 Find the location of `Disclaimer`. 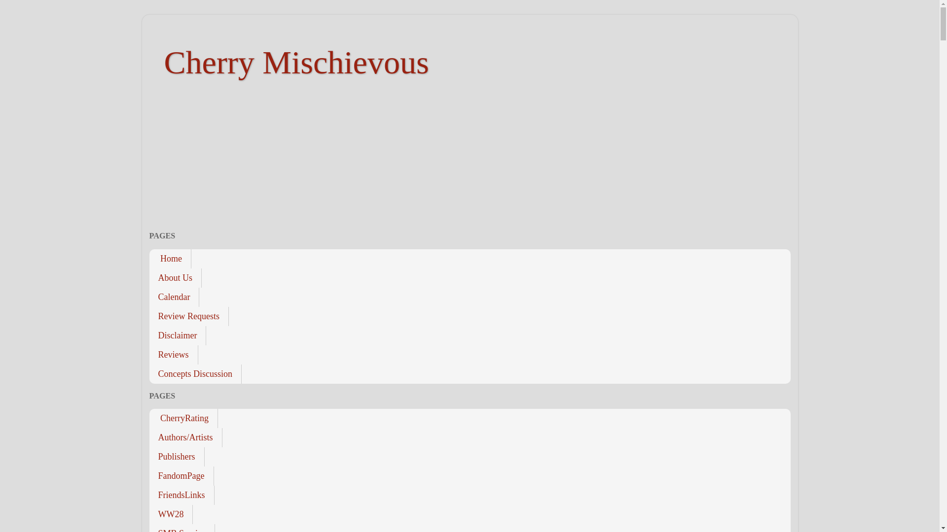

Disclaimer is located at coordinates (178, 335).